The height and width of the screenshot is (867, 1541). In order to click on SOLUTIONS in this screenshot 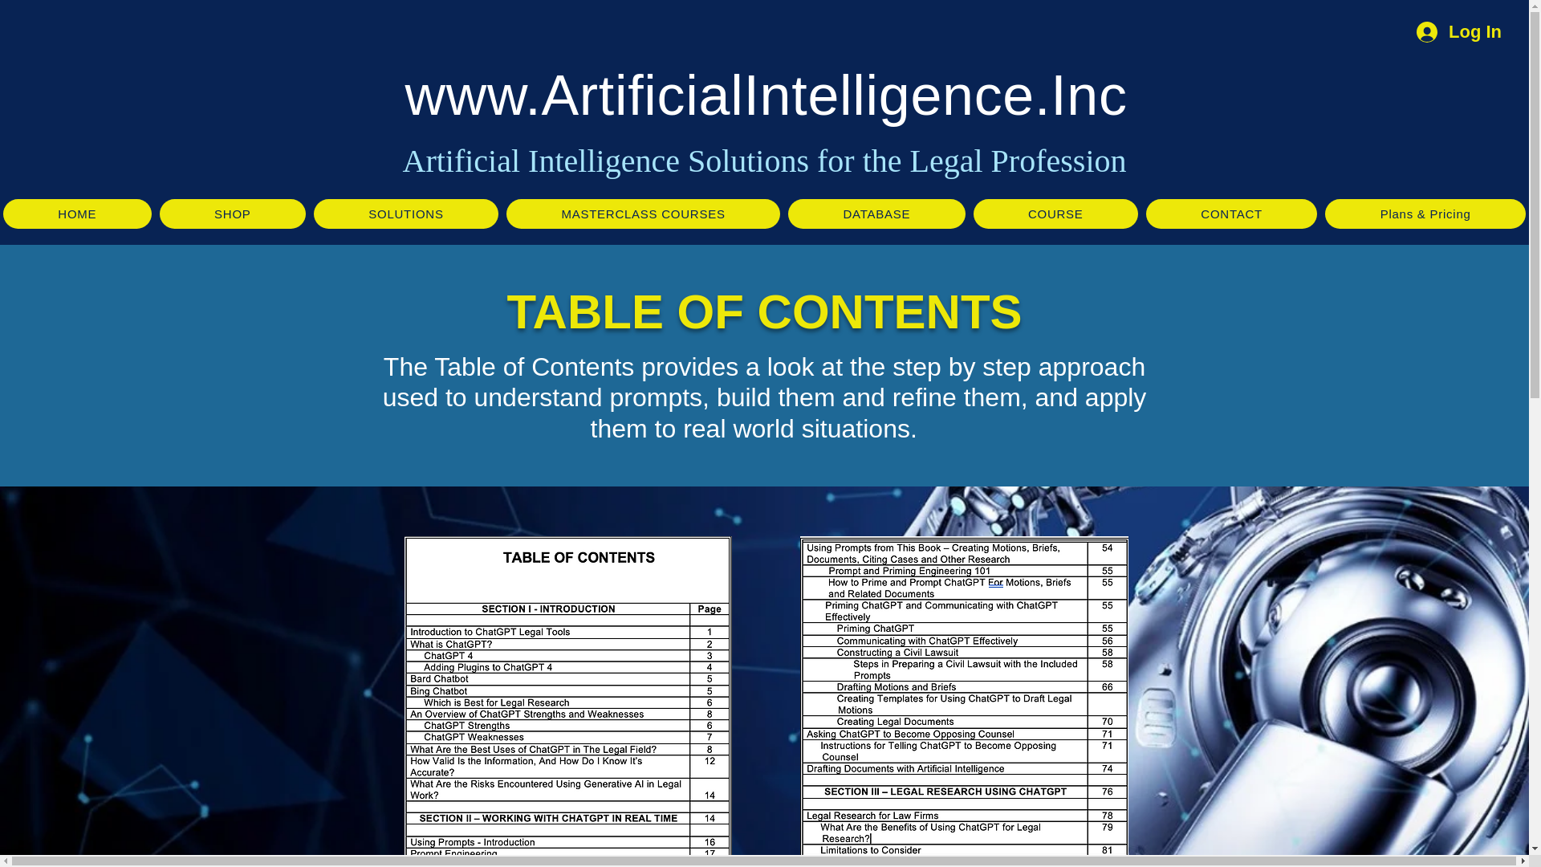, I will do `click(406, 214)`.